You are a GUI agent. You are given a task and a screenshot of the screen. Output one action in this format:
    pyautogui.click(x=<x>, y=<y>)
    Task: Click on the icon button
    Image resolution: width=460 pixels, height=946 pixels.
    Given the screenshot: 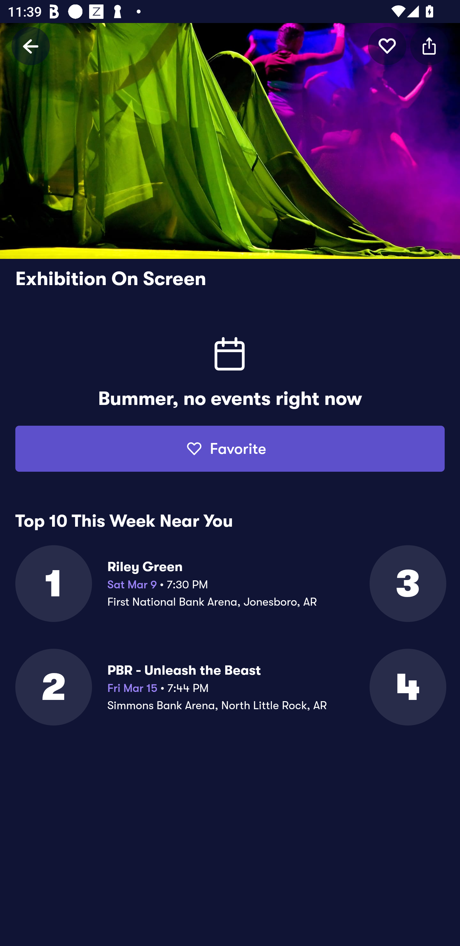 What is the action you would take?
    pyautogui.click(x=387, y=46)
    